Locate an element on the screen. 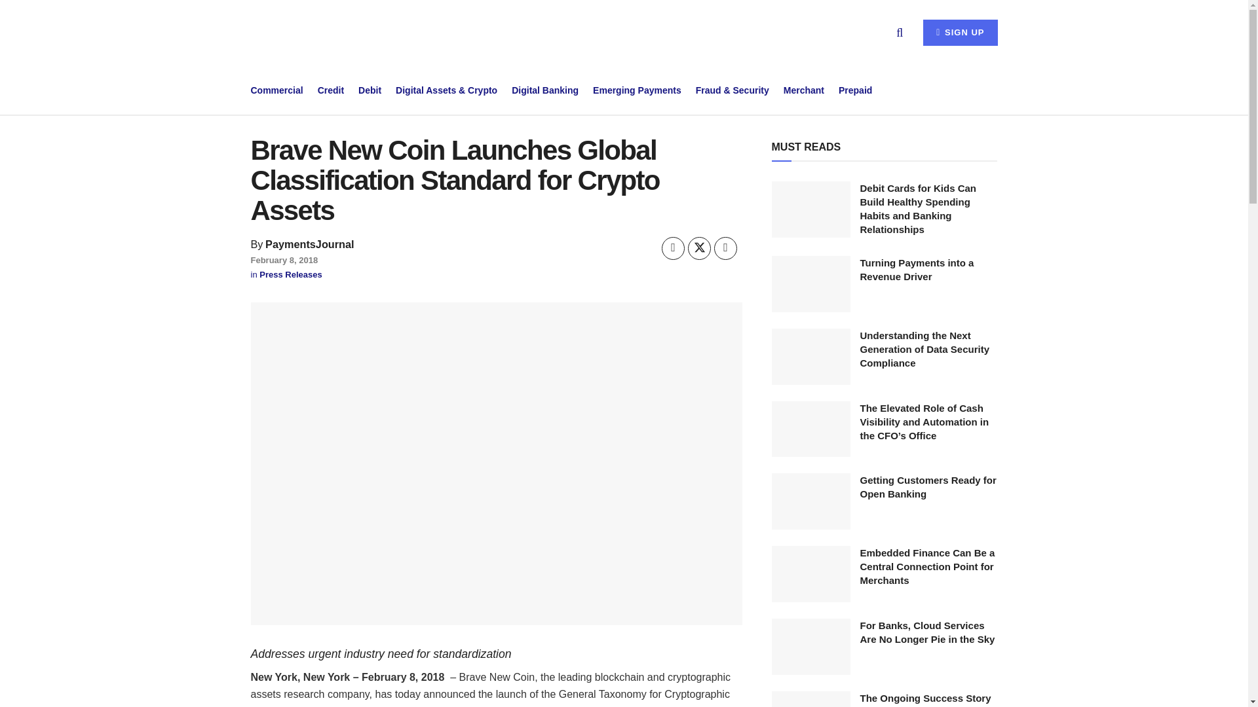 This screenshot has height=707, width=1258. Emerging Payments is located at coordinates (637, 90).